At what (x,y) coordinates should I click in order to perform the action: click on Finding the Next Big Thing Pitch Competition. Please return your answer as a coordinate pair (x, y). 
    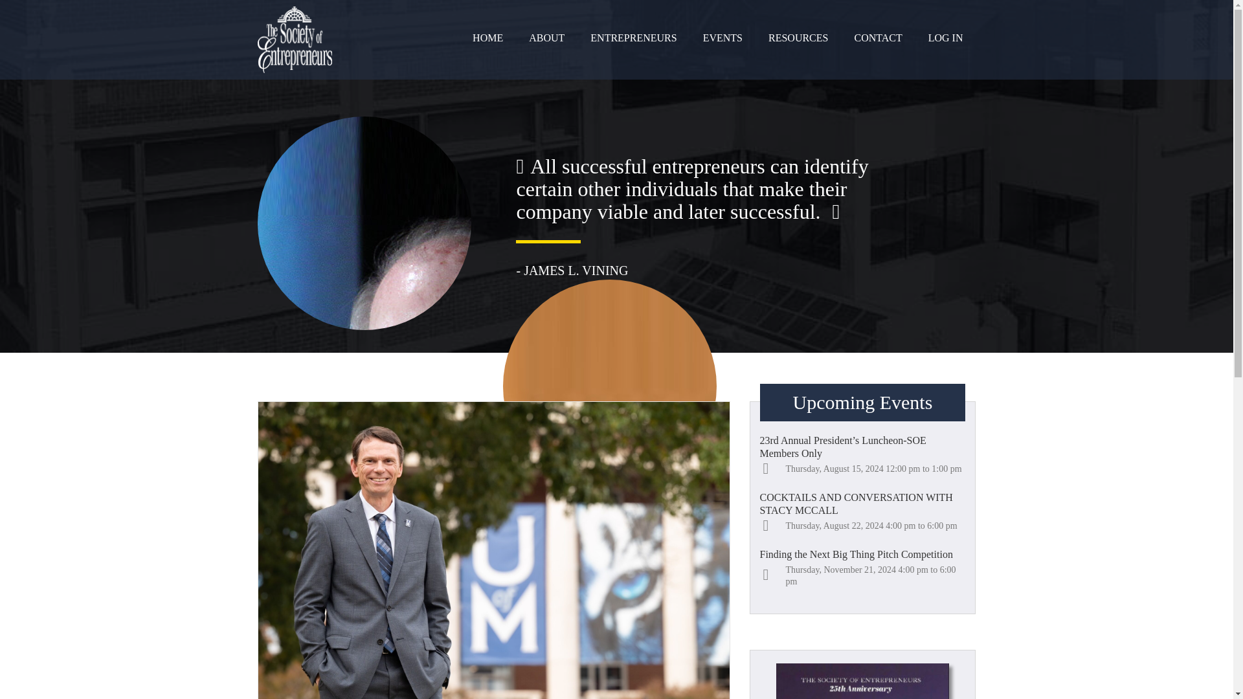
    Looking at the image, I should click on (862, 554).